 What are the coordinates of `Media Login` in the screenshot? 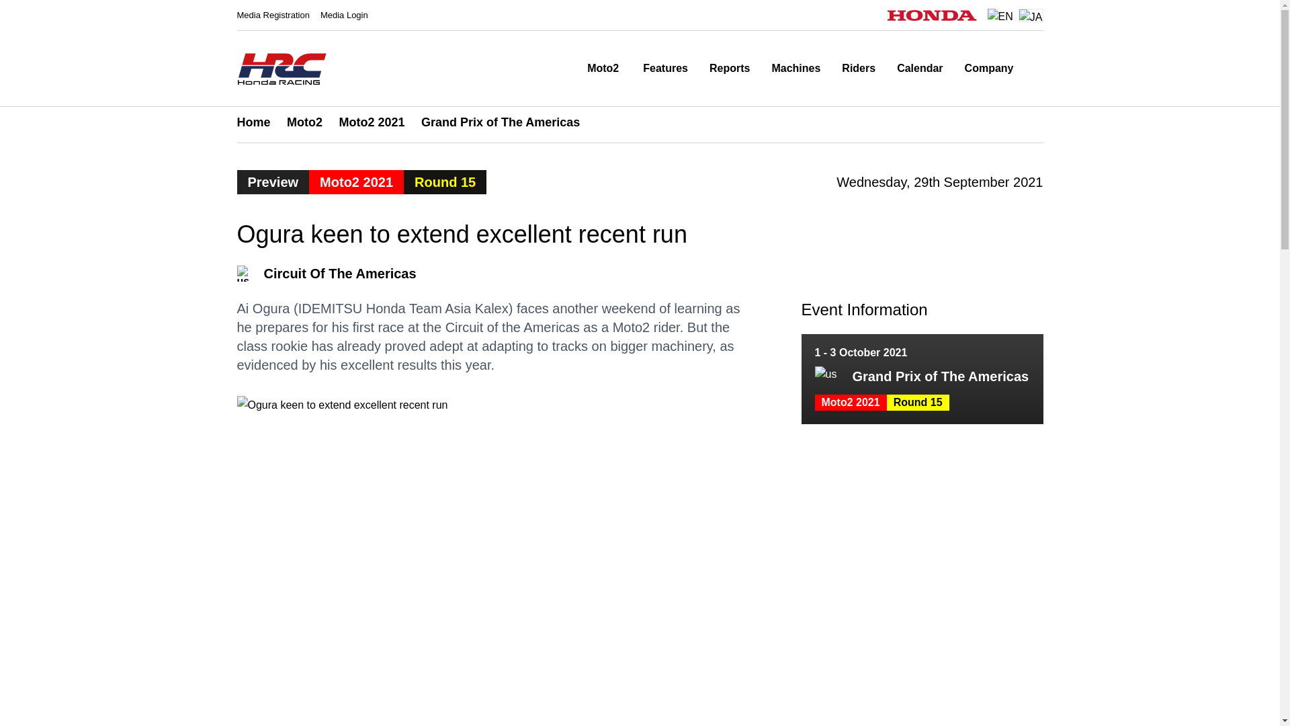 It's located at (344, 15).